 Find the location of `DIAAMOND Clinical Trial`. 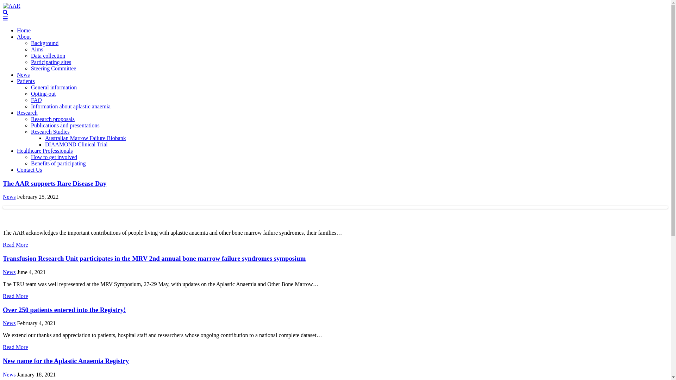

DIAAMOND Clinical Trial is located at coordinates (76, 144).